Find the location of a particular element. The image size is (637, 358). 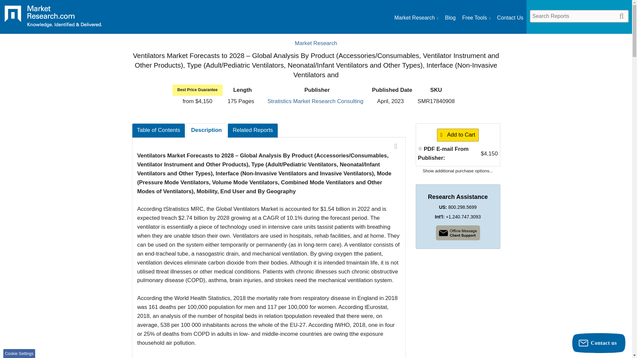

Table of Contents is located at coordinates (159, 130).